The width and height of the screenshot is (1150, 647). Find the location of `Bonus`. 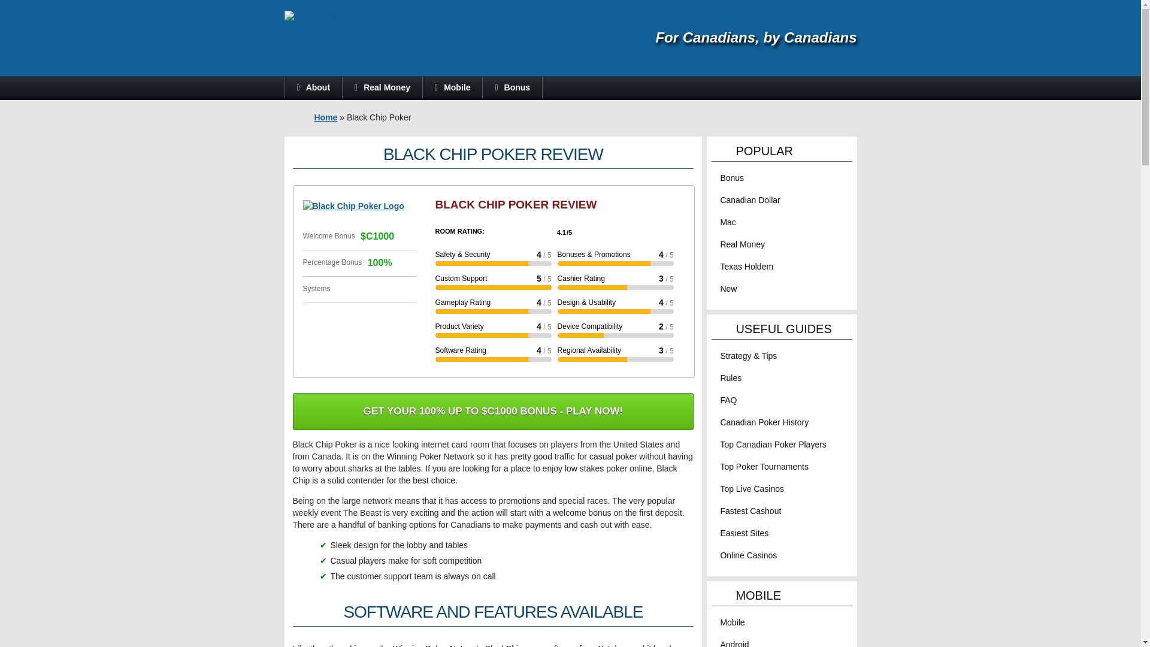

Bonus is located at coordinates (512, 87).